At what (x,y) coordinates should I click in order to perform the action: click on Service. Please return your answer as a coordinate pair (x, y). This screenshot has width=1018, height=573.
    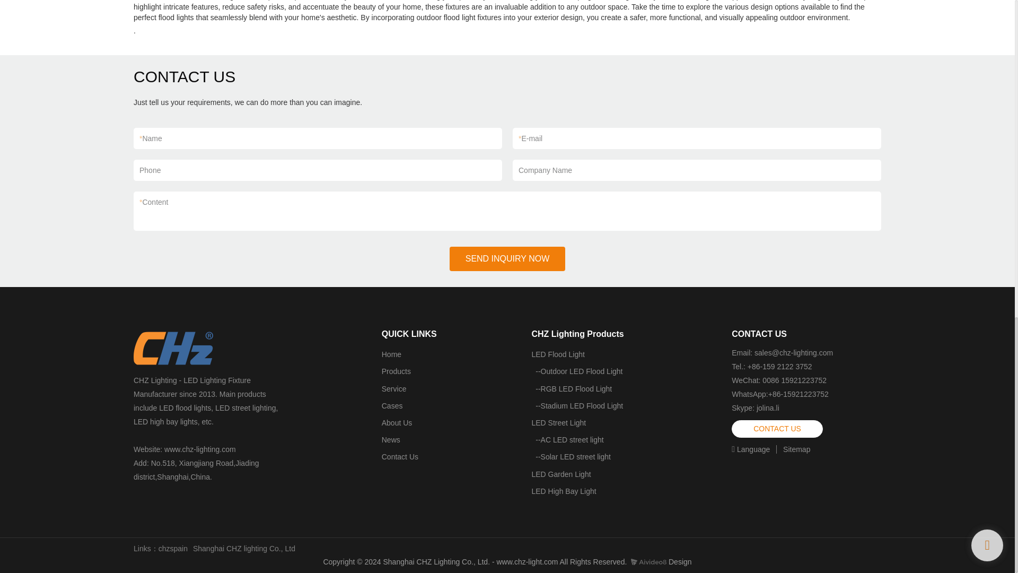
    Looking at the image, I should click on (394, 388).